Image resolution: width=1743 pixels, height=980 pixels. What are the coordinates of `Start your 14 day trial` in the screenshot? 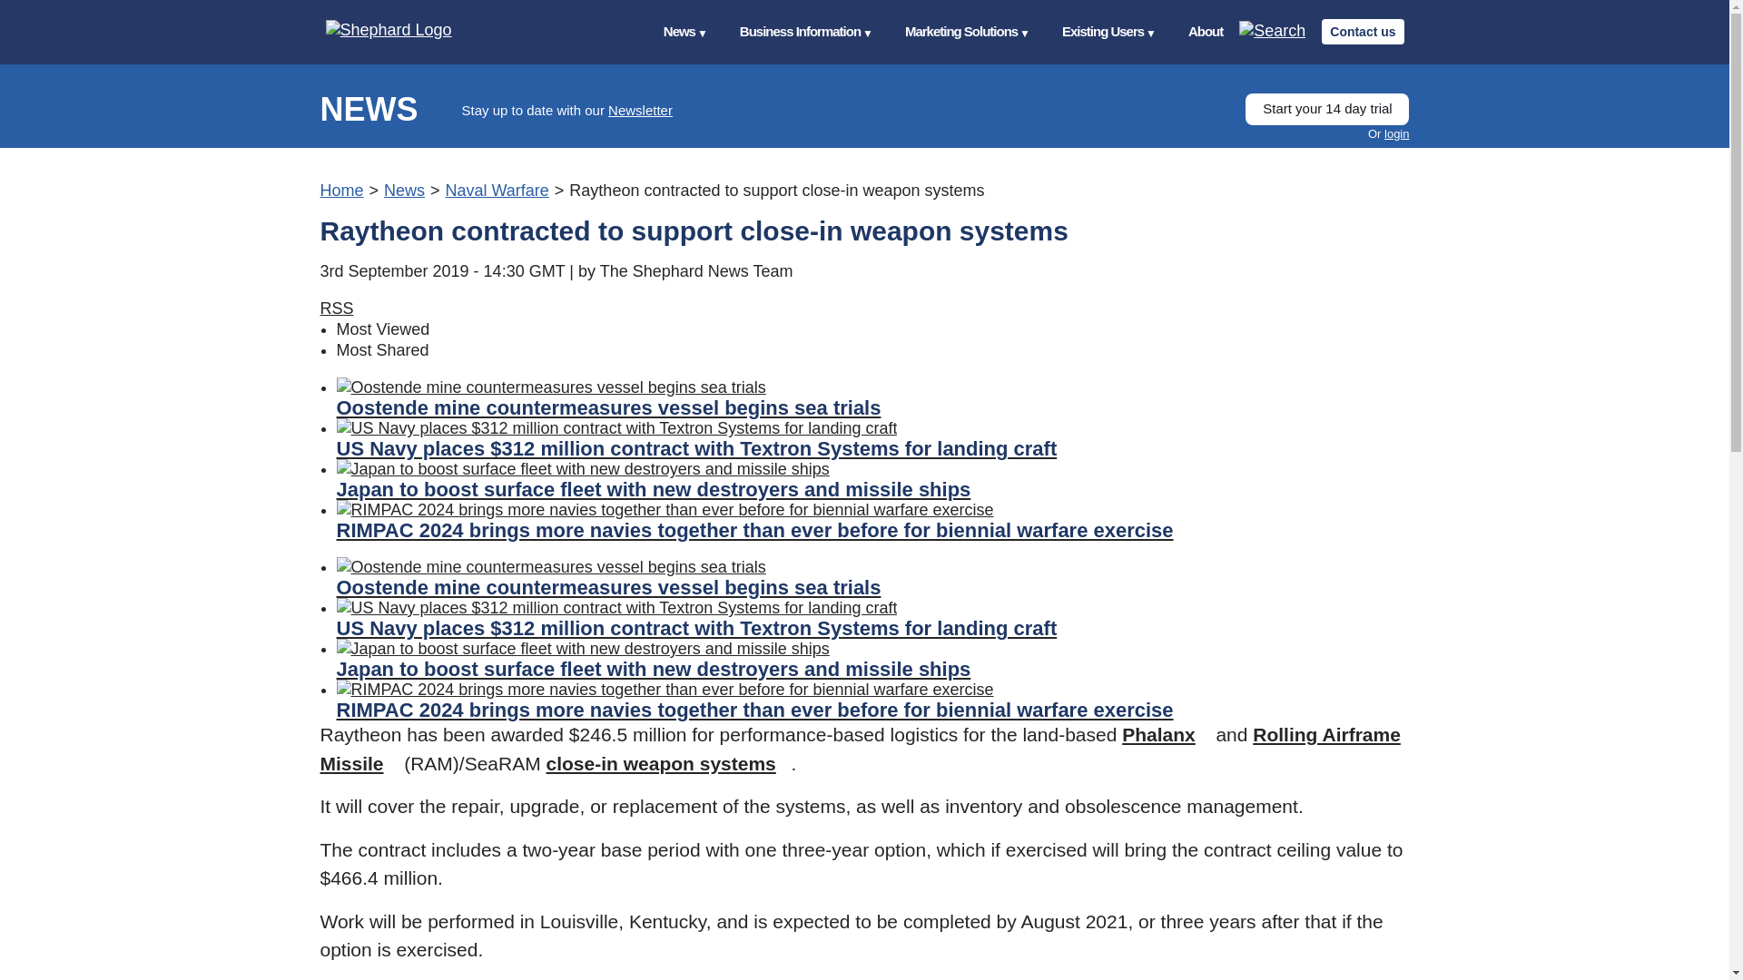 It's located at (1327, 109).